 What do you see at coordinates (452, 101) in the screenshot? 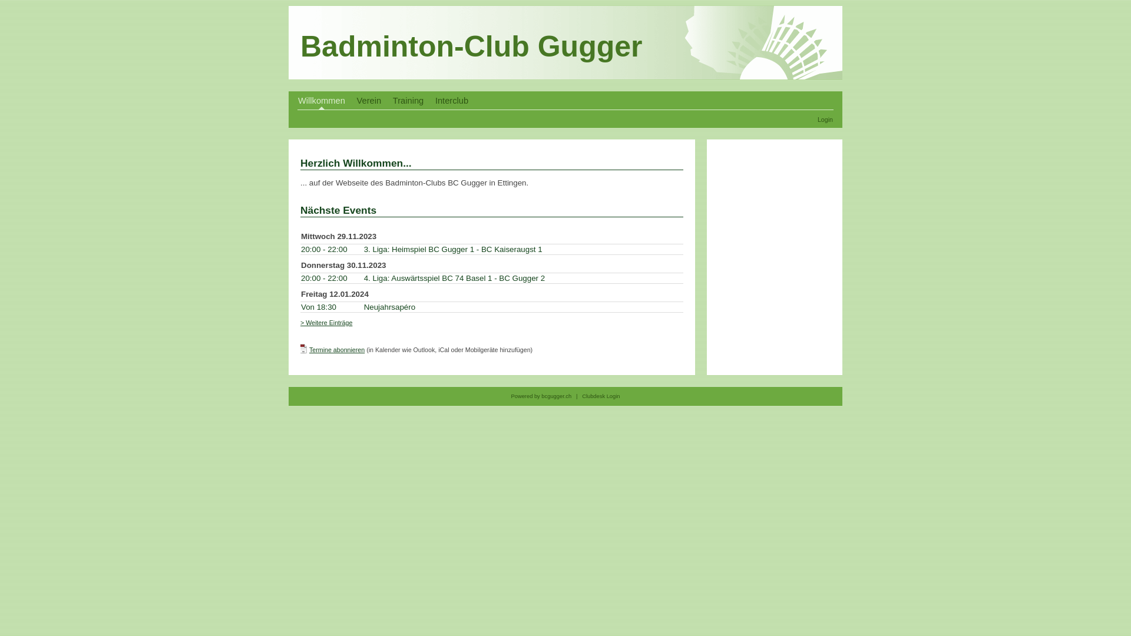
I see `Interclub` at bounding box center [452, 101].